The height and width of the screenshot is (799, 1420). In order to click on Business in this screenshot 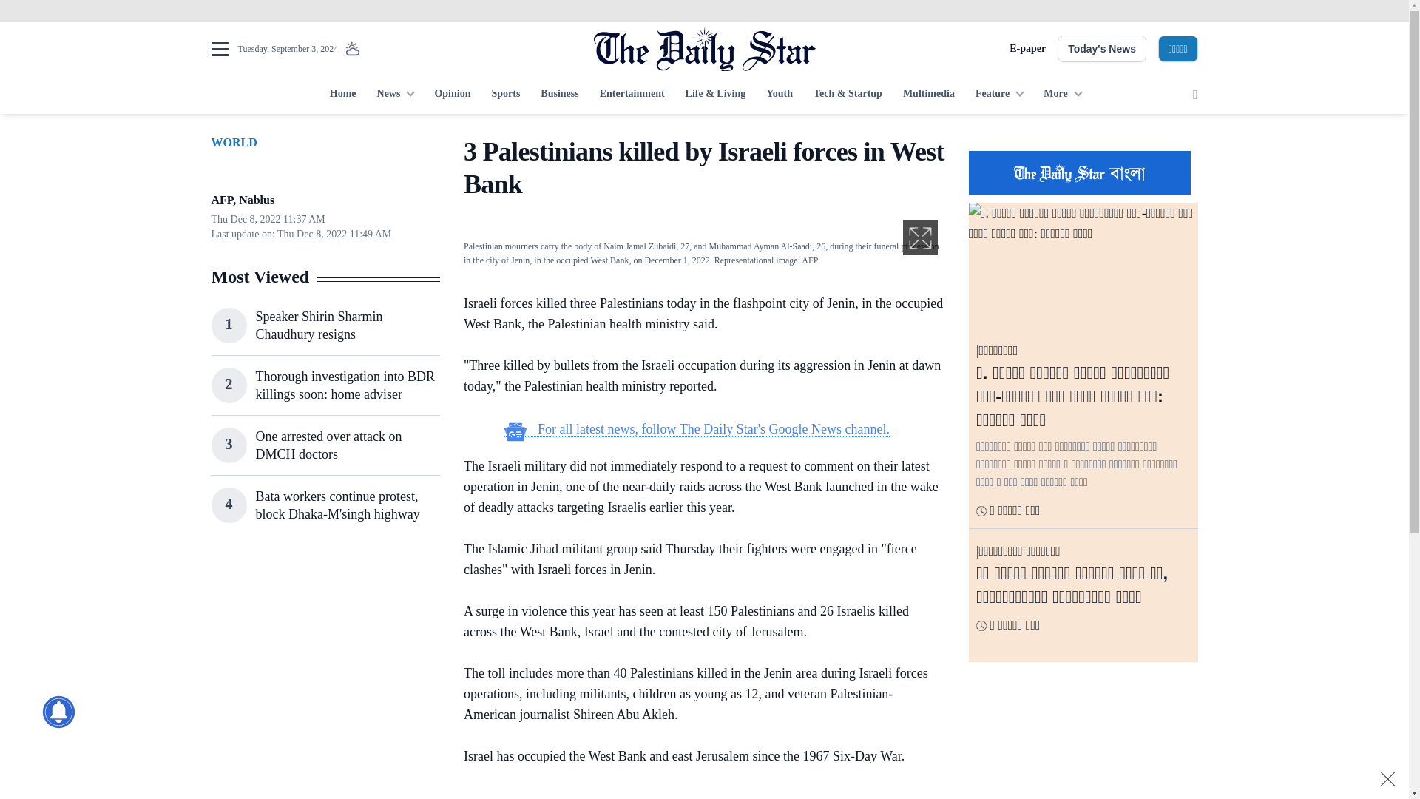, I will do `click(559, 95)`.